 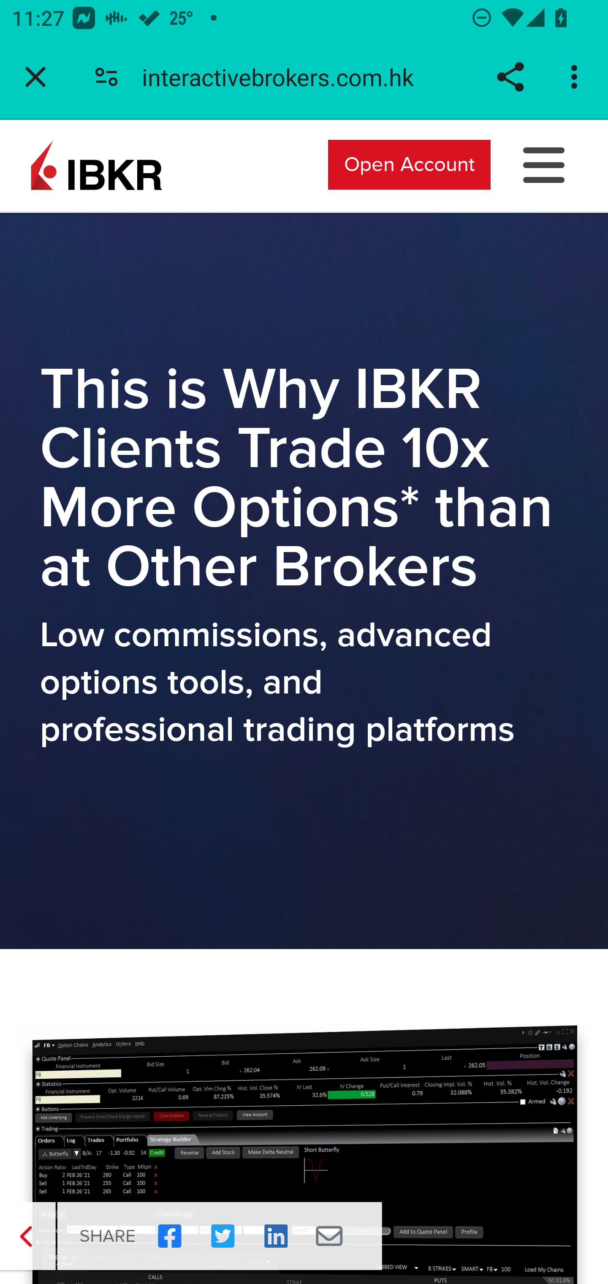 I want to click on Toggle Navigation, so click(x=544, y=164).